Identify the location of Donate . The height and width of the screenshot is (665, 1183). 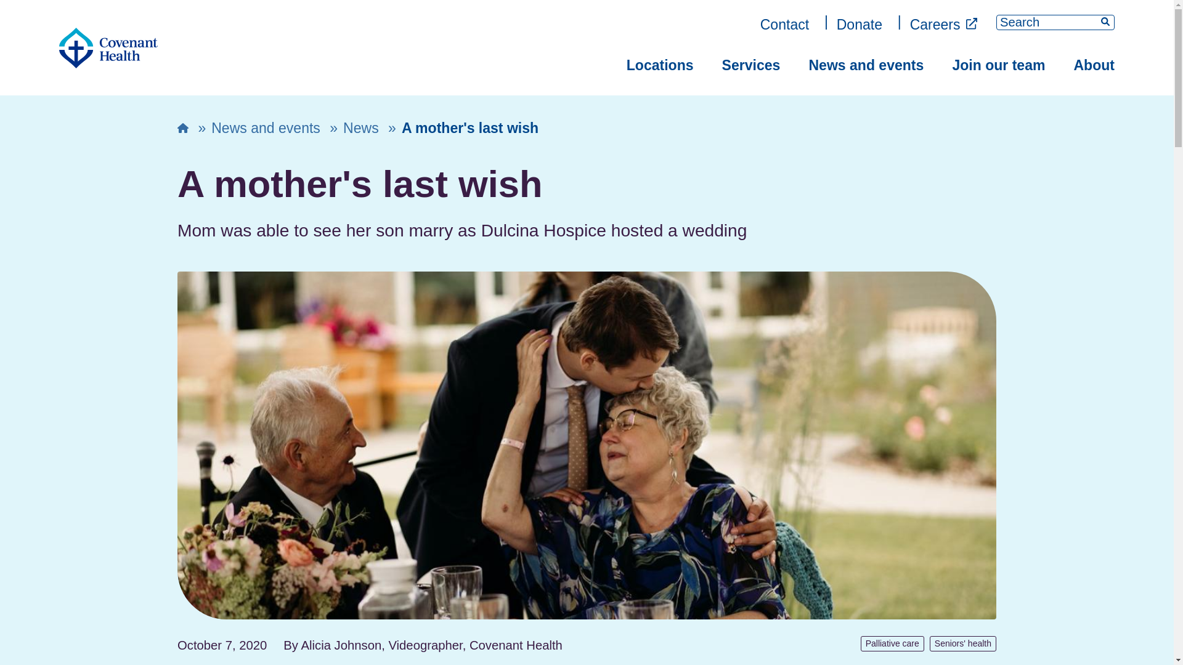
(859, 25).